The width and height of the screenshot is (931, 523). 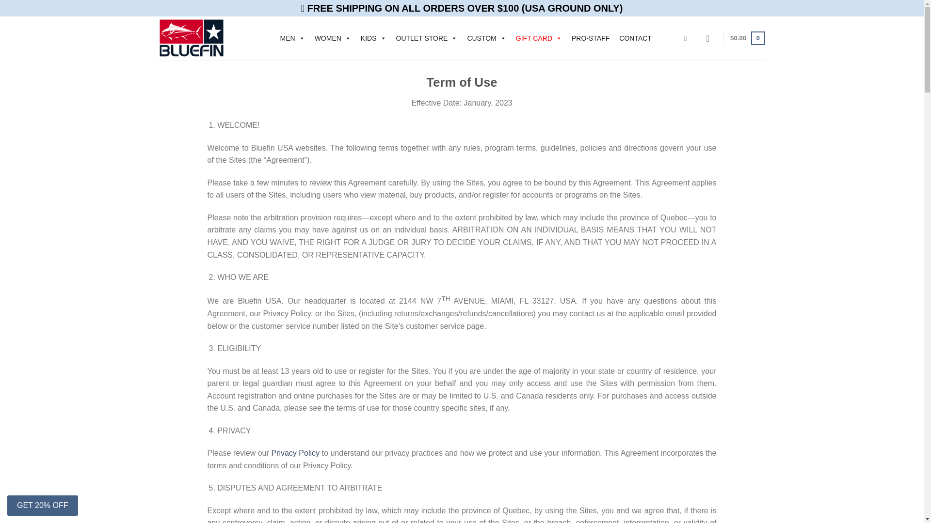 I want to click on OUTLET STORE, so click(x=427, y=38).